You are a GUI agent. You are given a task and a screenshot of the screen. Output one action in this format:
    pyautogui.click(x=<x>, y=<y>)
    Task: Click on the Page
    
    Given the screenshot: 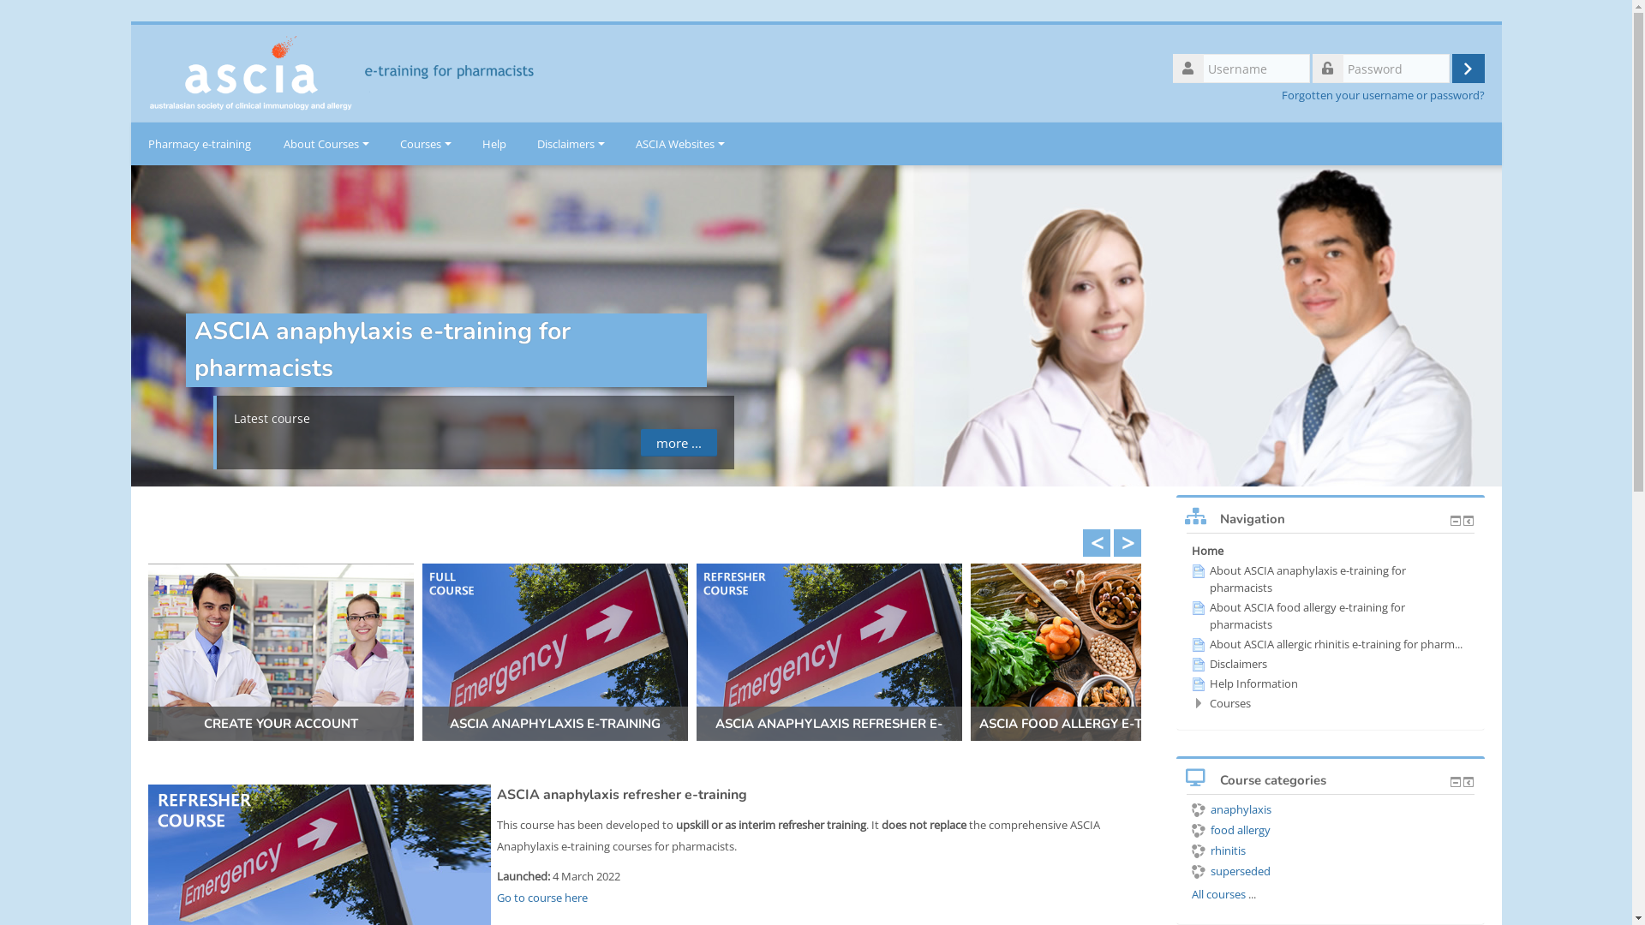 What is the action you would take?
    pyautogui.click(x=1198, y=665)
    